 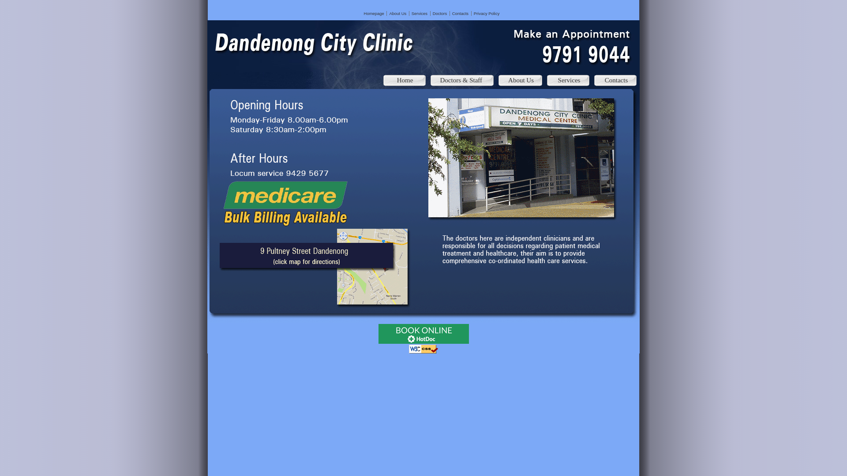 I want to click on Contacts, so click(x=461, y=13).